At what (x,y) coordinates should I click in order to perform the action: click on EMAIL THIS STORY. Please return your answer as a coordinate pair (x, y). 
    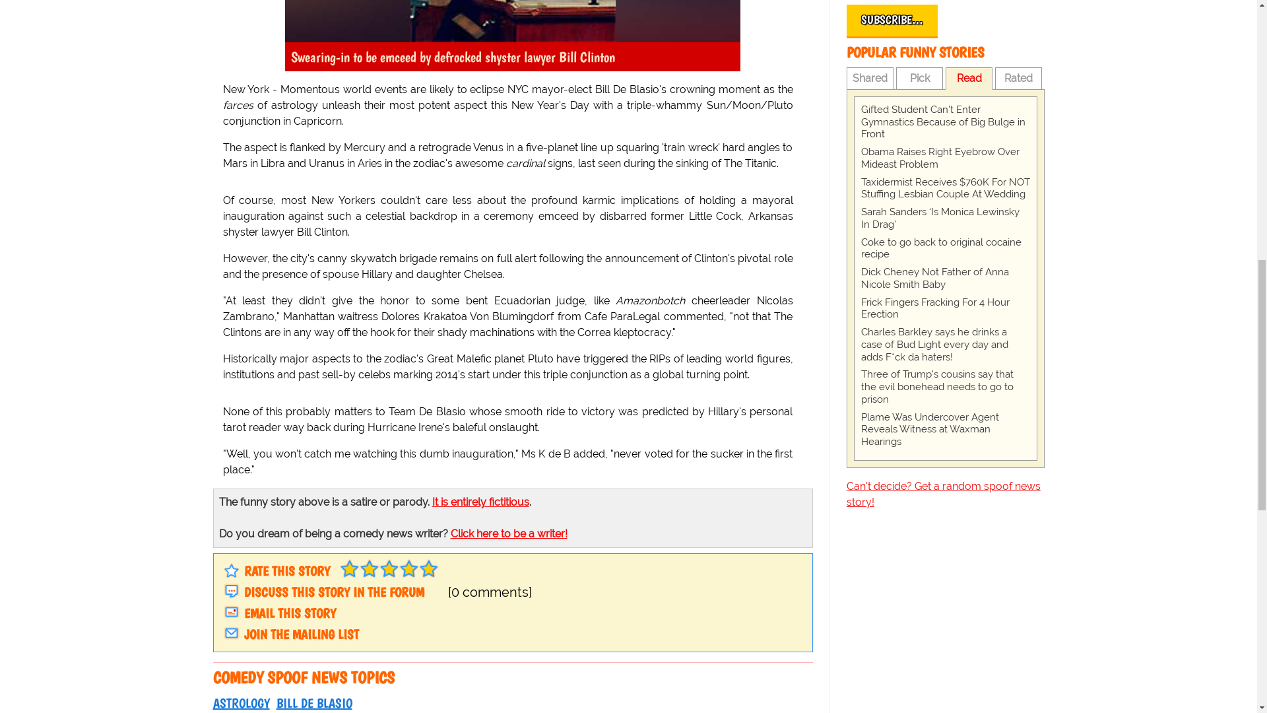
    Looking at the image, I should click on (290, 613).